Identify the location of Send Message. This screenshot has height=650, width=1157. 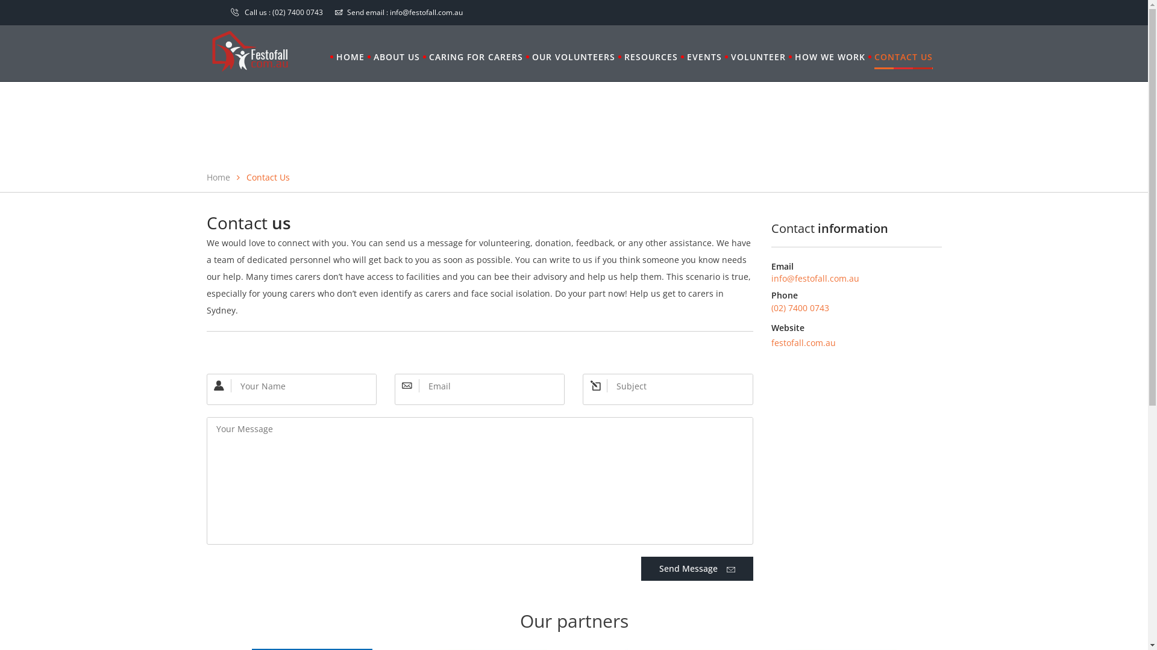
(697, 569).